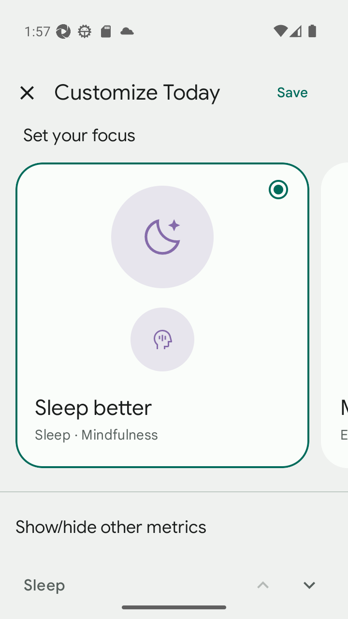 The image size is (348, 619). Describe the element at coordinates (27, 93) in the screenshot. I see `Close` at that location.